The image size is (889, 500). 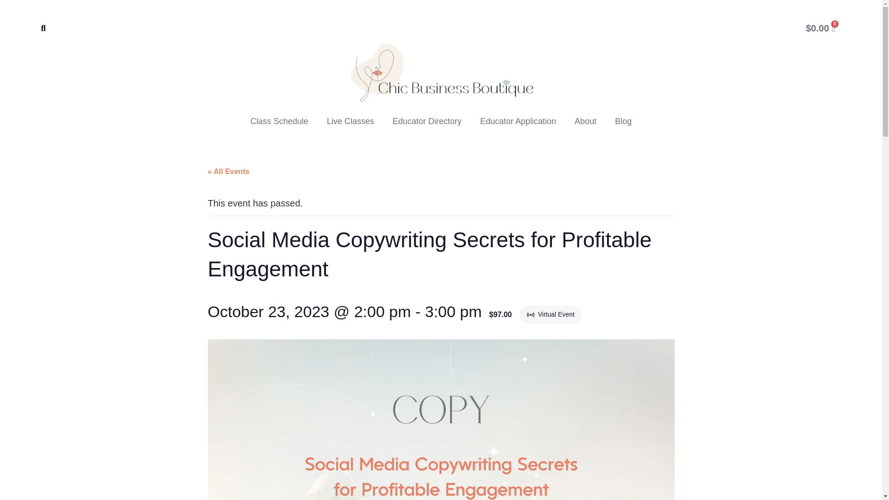 I want to click on Educator Directory, so click(x=427, y=121).